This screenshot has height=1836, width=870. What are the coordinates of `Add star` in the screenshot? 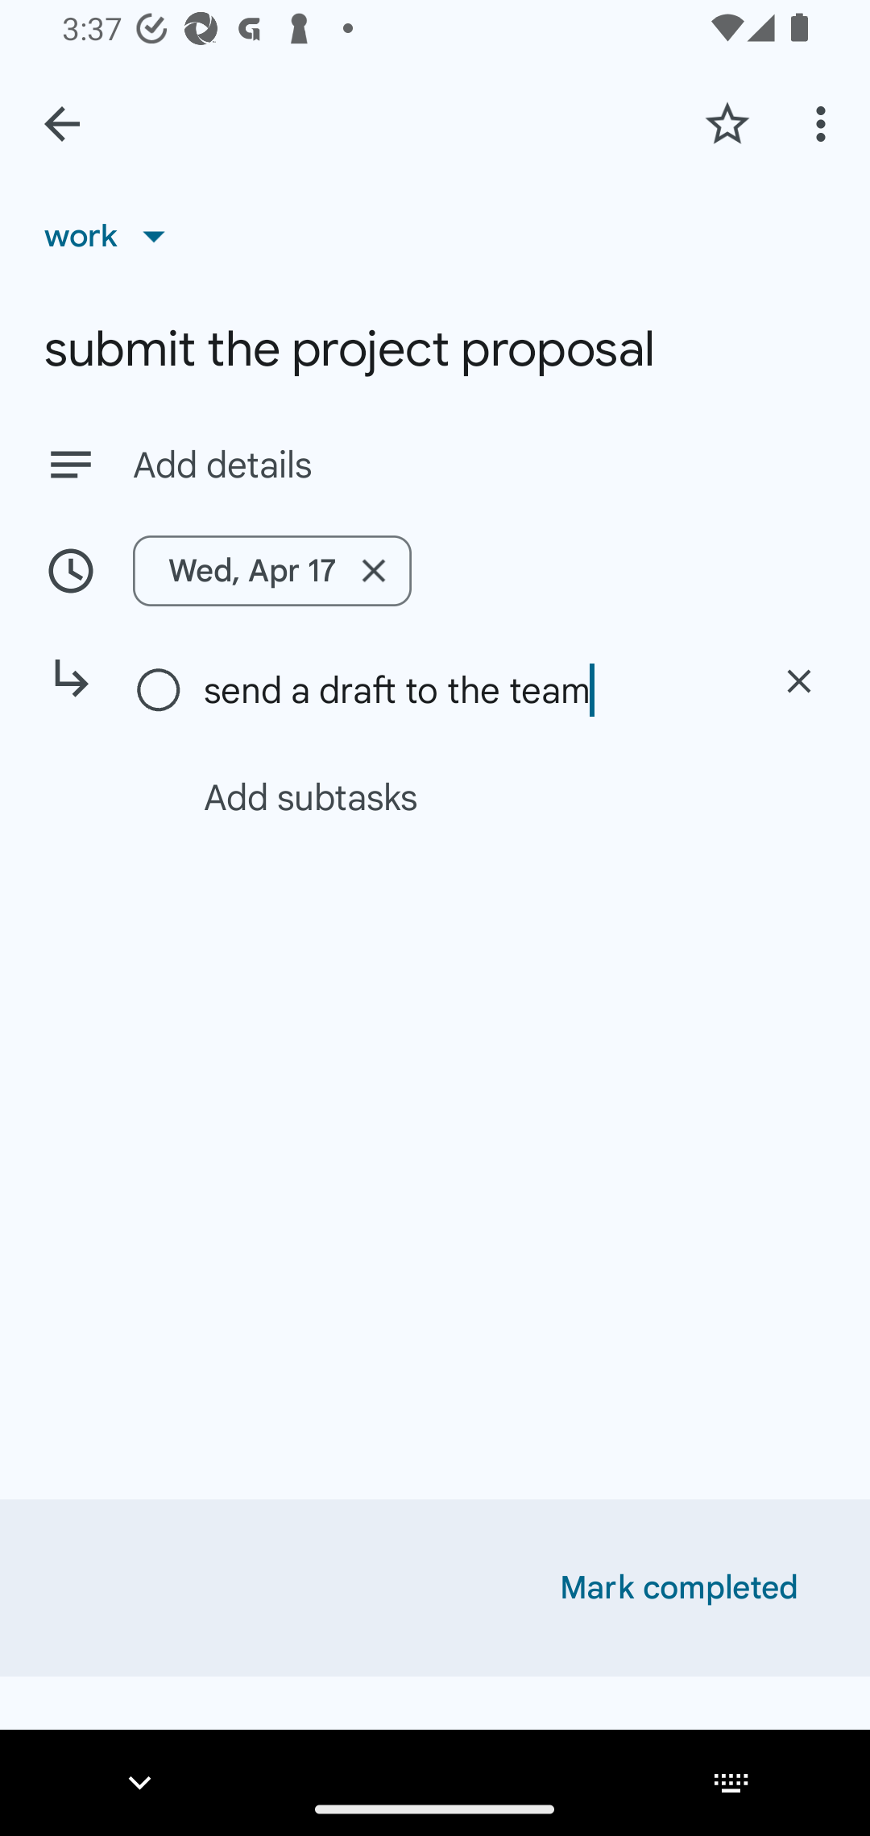 It's located at (727, 123).